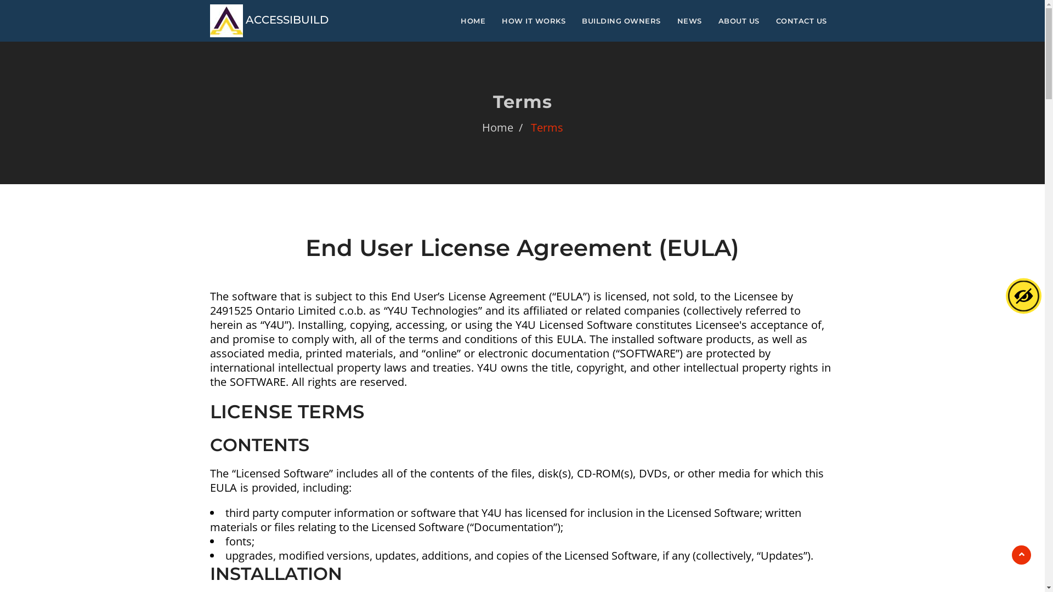 The height and width of the screenshot is (592, 1053). Describe the element at coordinates (738, 21) in the screenshot. I see `ABOUT US` at that location.